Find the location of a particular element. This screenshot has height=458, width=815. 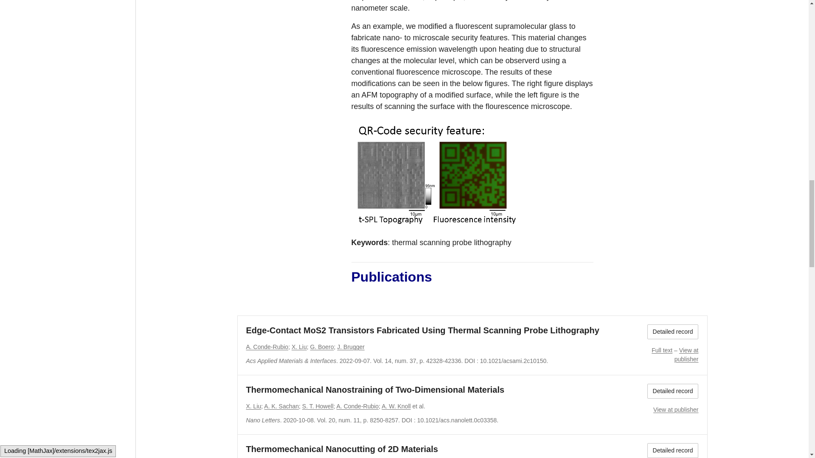

X. Liu is located at coordinates (299, 347).